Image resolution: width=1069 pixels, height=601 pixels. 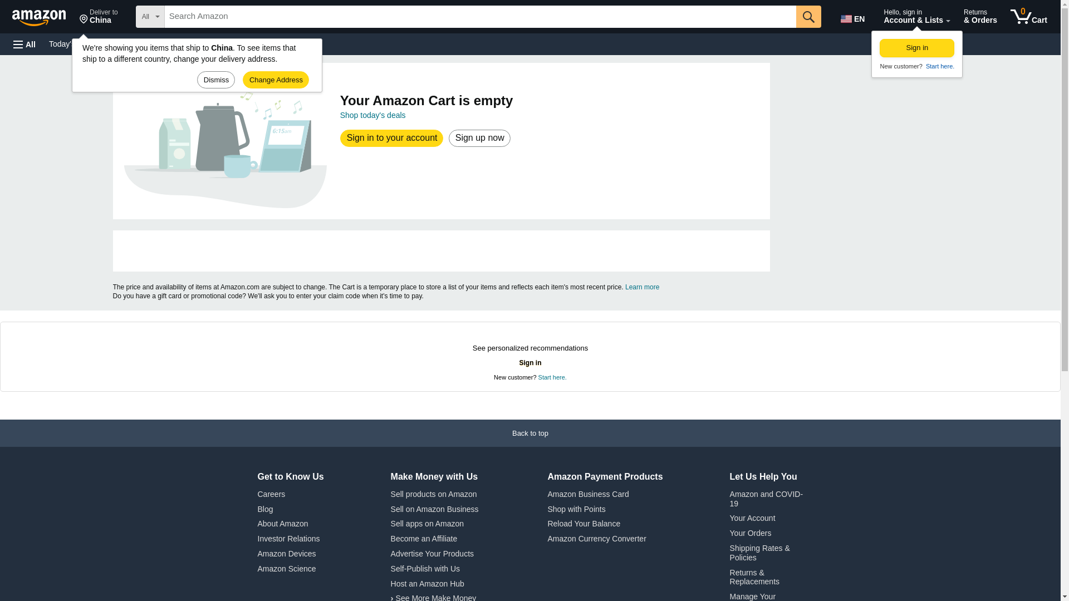 What do you see at coordinates (24, 45) in the screenshot?
I see `Sign up now` at bounding box center [24, 45].